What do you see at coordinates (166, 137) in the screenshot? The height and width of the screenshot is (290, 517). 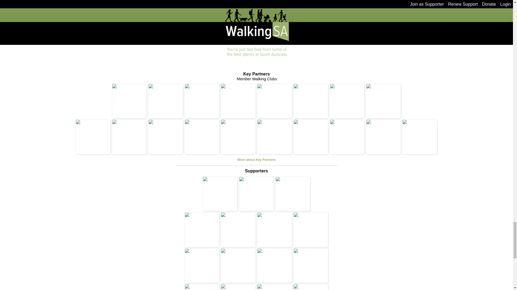 I see `Find out more about Four Seasons Walking Group` at bounding box center [166, 137].